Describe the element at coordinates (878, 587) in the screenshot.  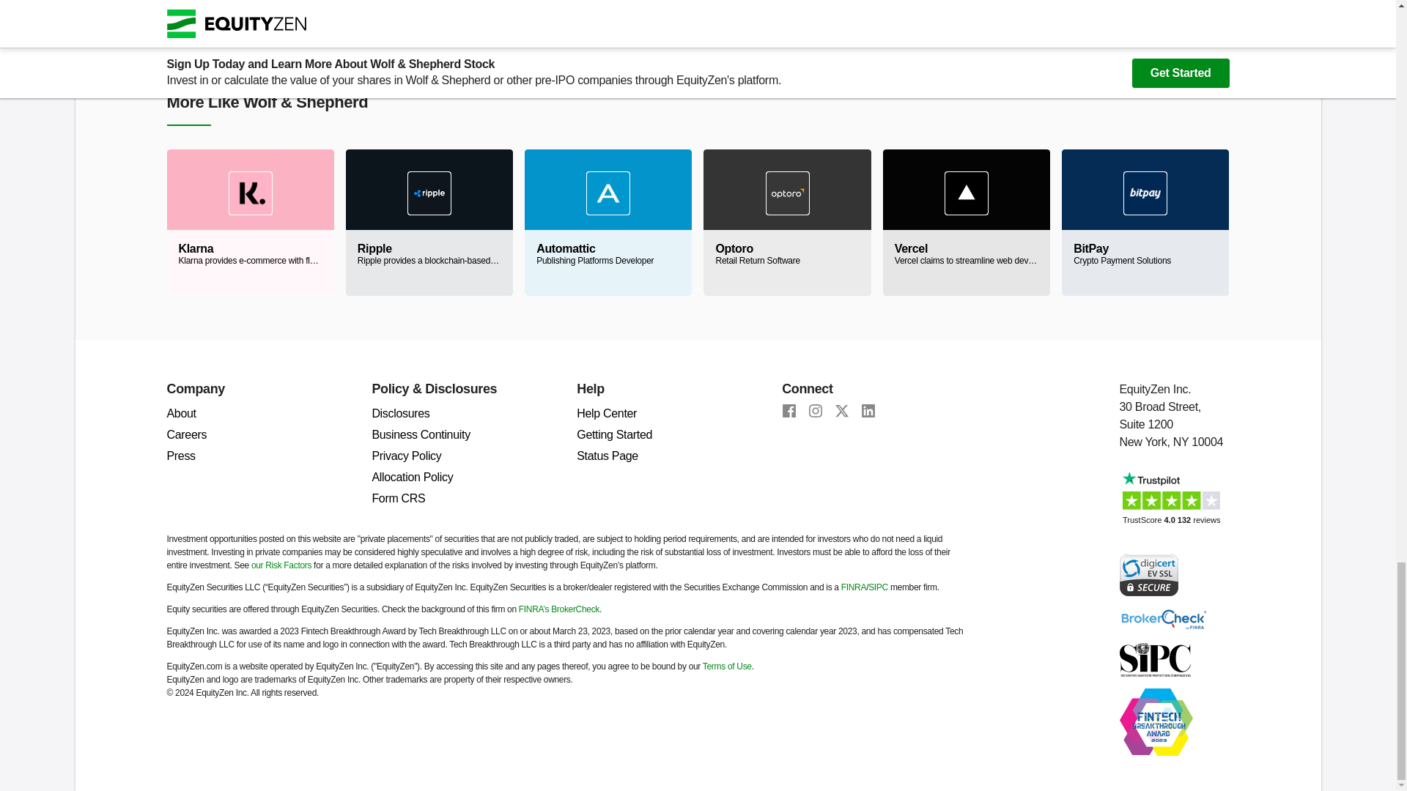
I see `SIPC` at that location.